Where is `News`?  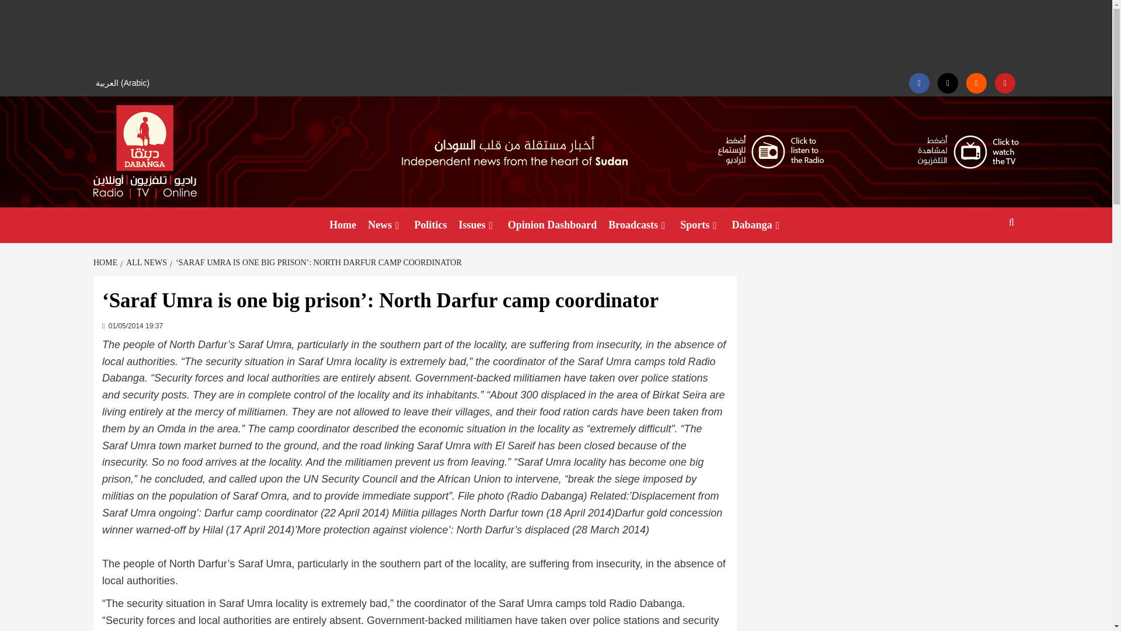
News is located at coordinates (385, 225).